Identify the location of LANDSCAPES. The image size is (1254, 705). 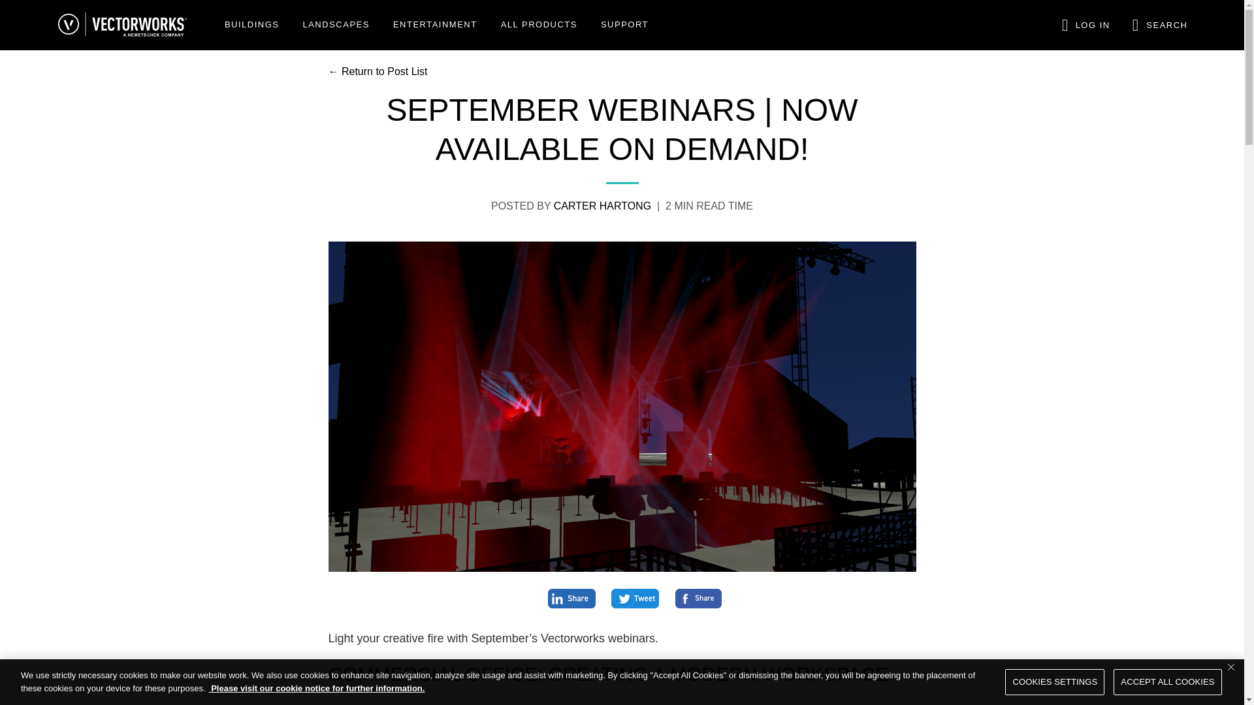
(336, 25).